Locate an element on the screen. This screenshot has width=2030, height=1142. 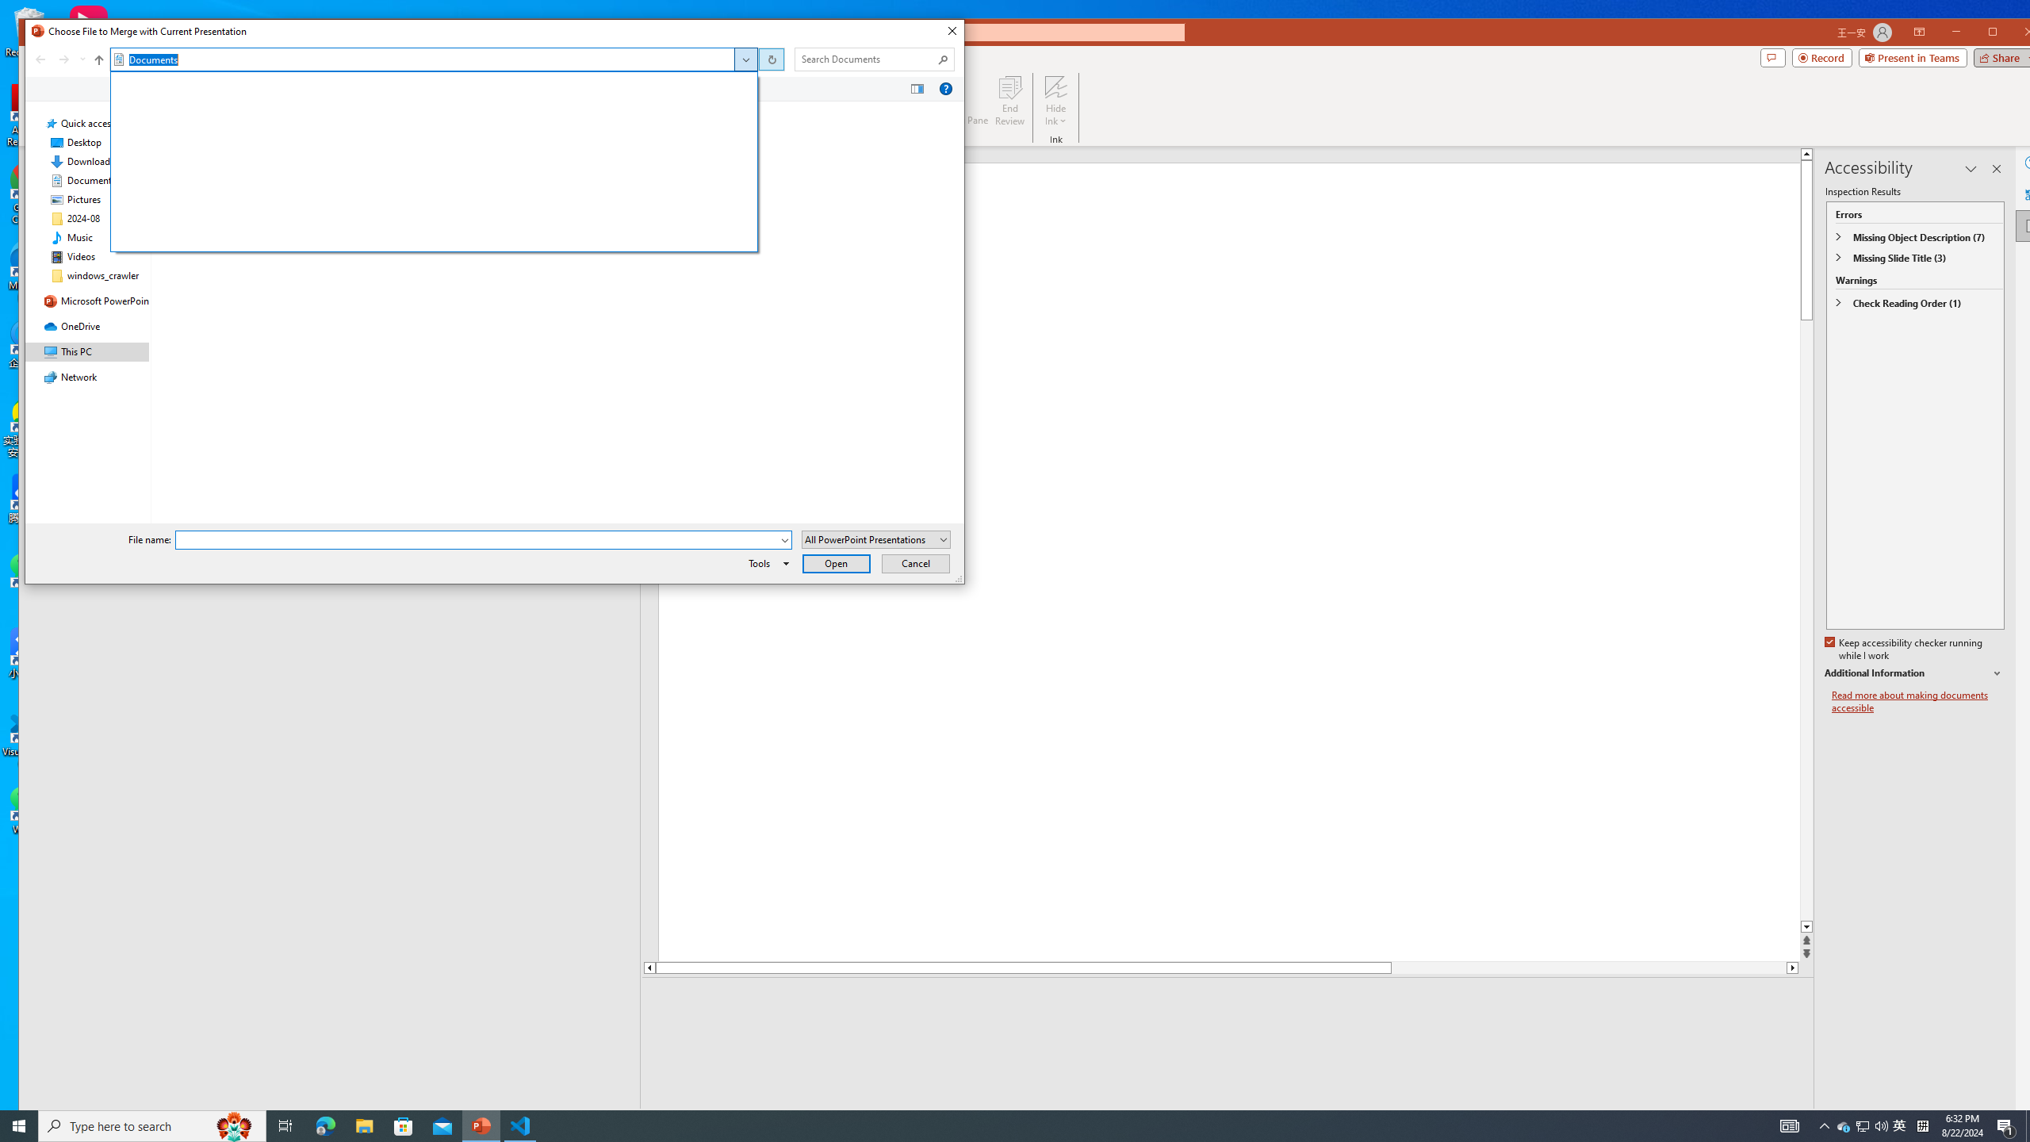
Size is located at coordinates (609, 168).